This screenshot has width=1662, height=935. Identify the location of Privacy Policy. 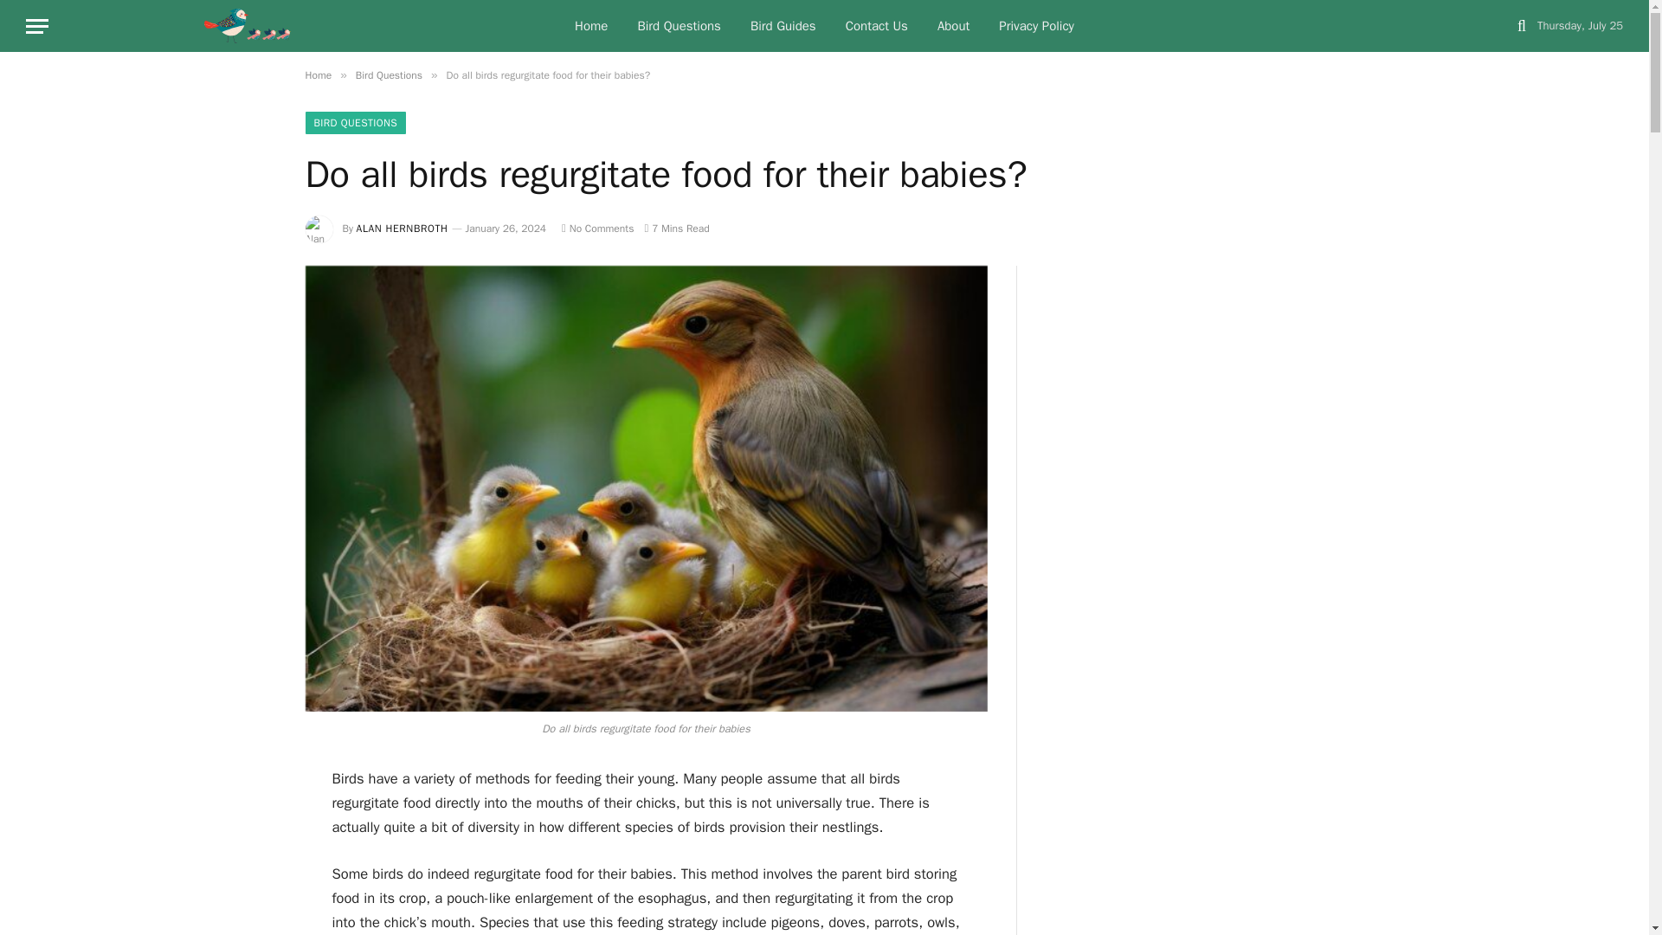
(1035, 26).